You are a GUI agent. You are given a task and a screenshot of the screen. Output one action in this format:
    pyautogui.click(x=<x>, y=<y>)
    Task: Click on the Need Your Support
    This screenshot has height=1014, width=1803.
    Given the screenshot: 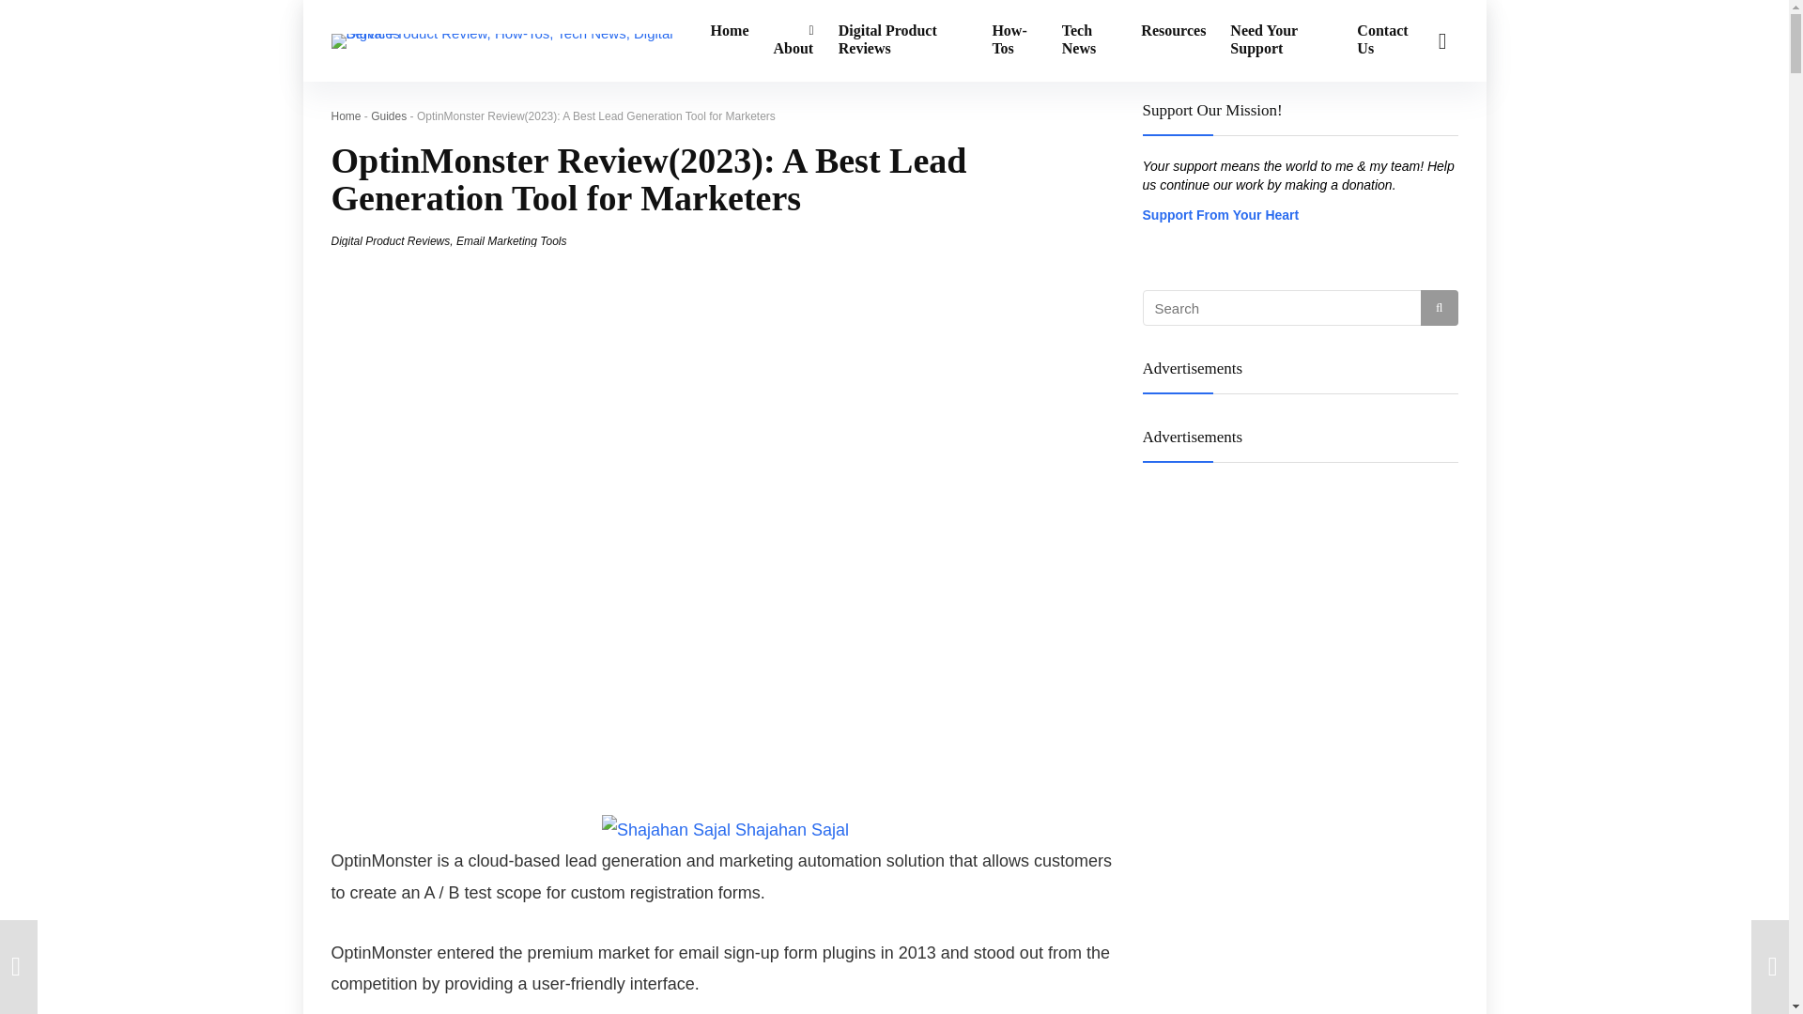 What is the action you would take?
    pyautogui.click(x=1281, y=41)
    